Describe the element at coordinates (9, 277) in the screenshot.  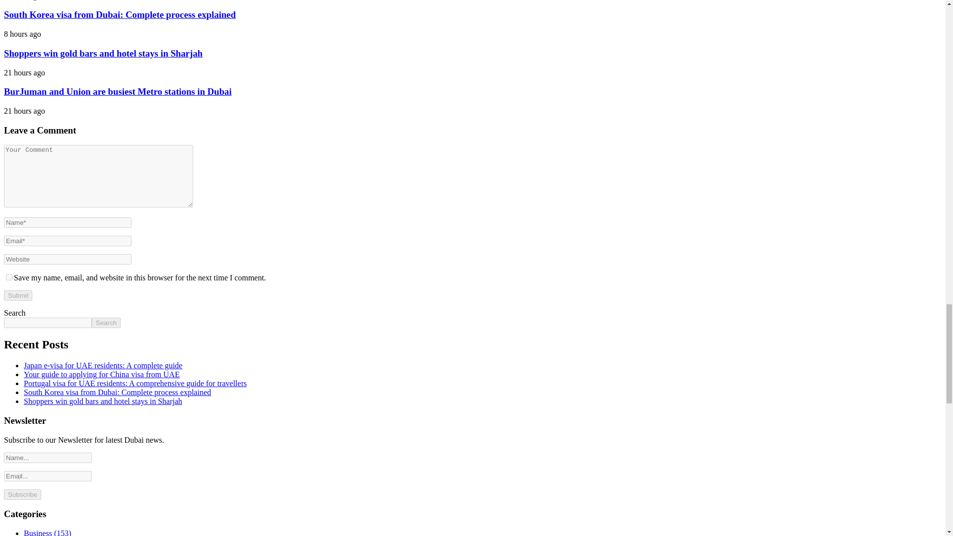
I see `yes` at that location.